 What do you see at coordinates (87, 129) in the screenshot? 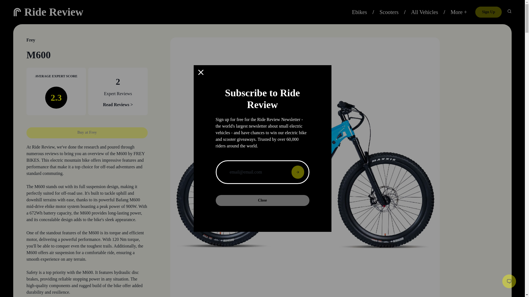
I see `Buy at Frey` at bounding box center [87, 129].